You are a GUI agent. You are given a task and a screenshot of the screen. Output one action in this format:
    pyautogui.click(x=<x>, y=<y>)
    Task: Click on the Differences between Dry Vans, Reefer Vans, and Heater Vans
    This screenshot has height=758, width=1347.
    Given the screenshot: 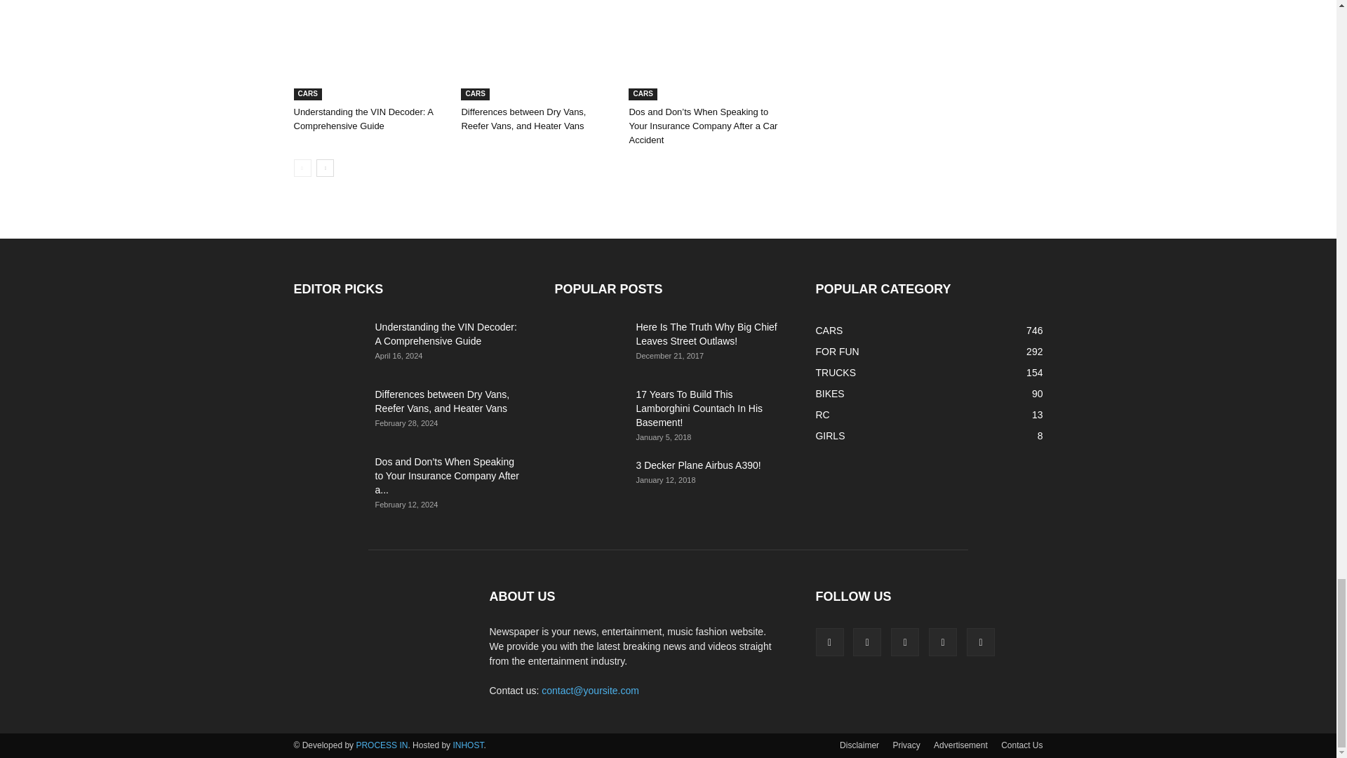 What is the action you would take?
    pyautogui.click(x=537, y=50)
    